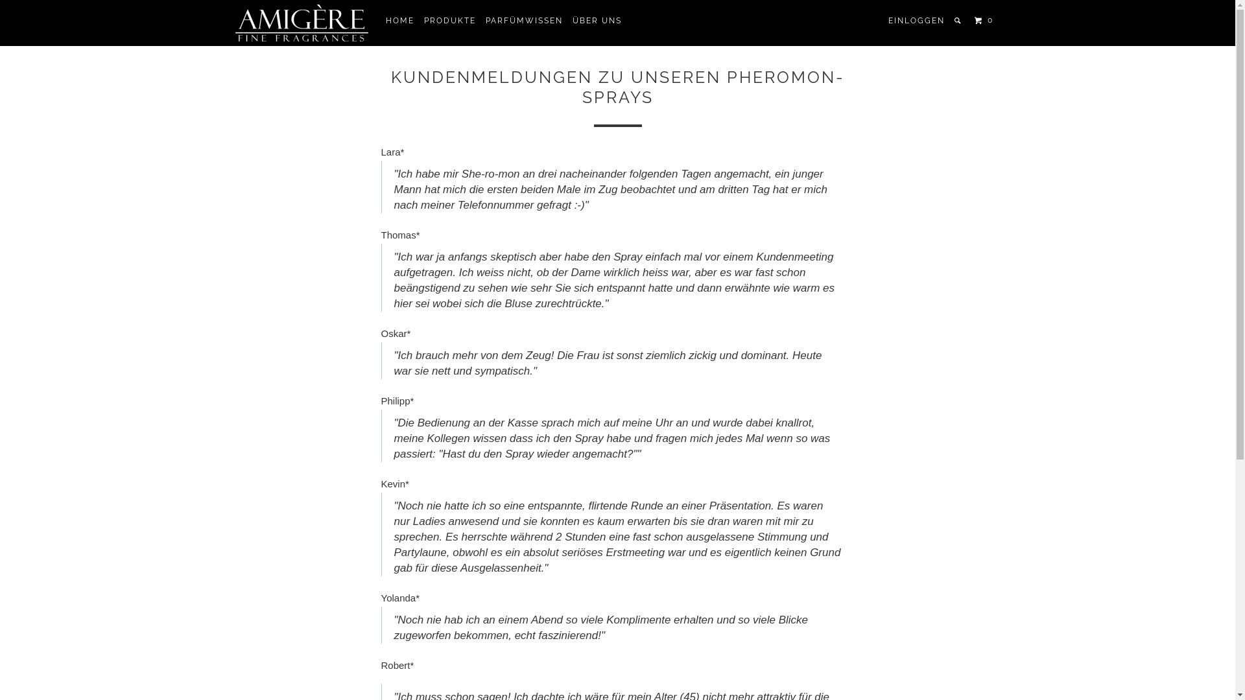 This screenshot has width=1245, height=700. What do you see at coordinates (986, 21) in the screenshot?
I see `0` at bounding box center [986, 21].